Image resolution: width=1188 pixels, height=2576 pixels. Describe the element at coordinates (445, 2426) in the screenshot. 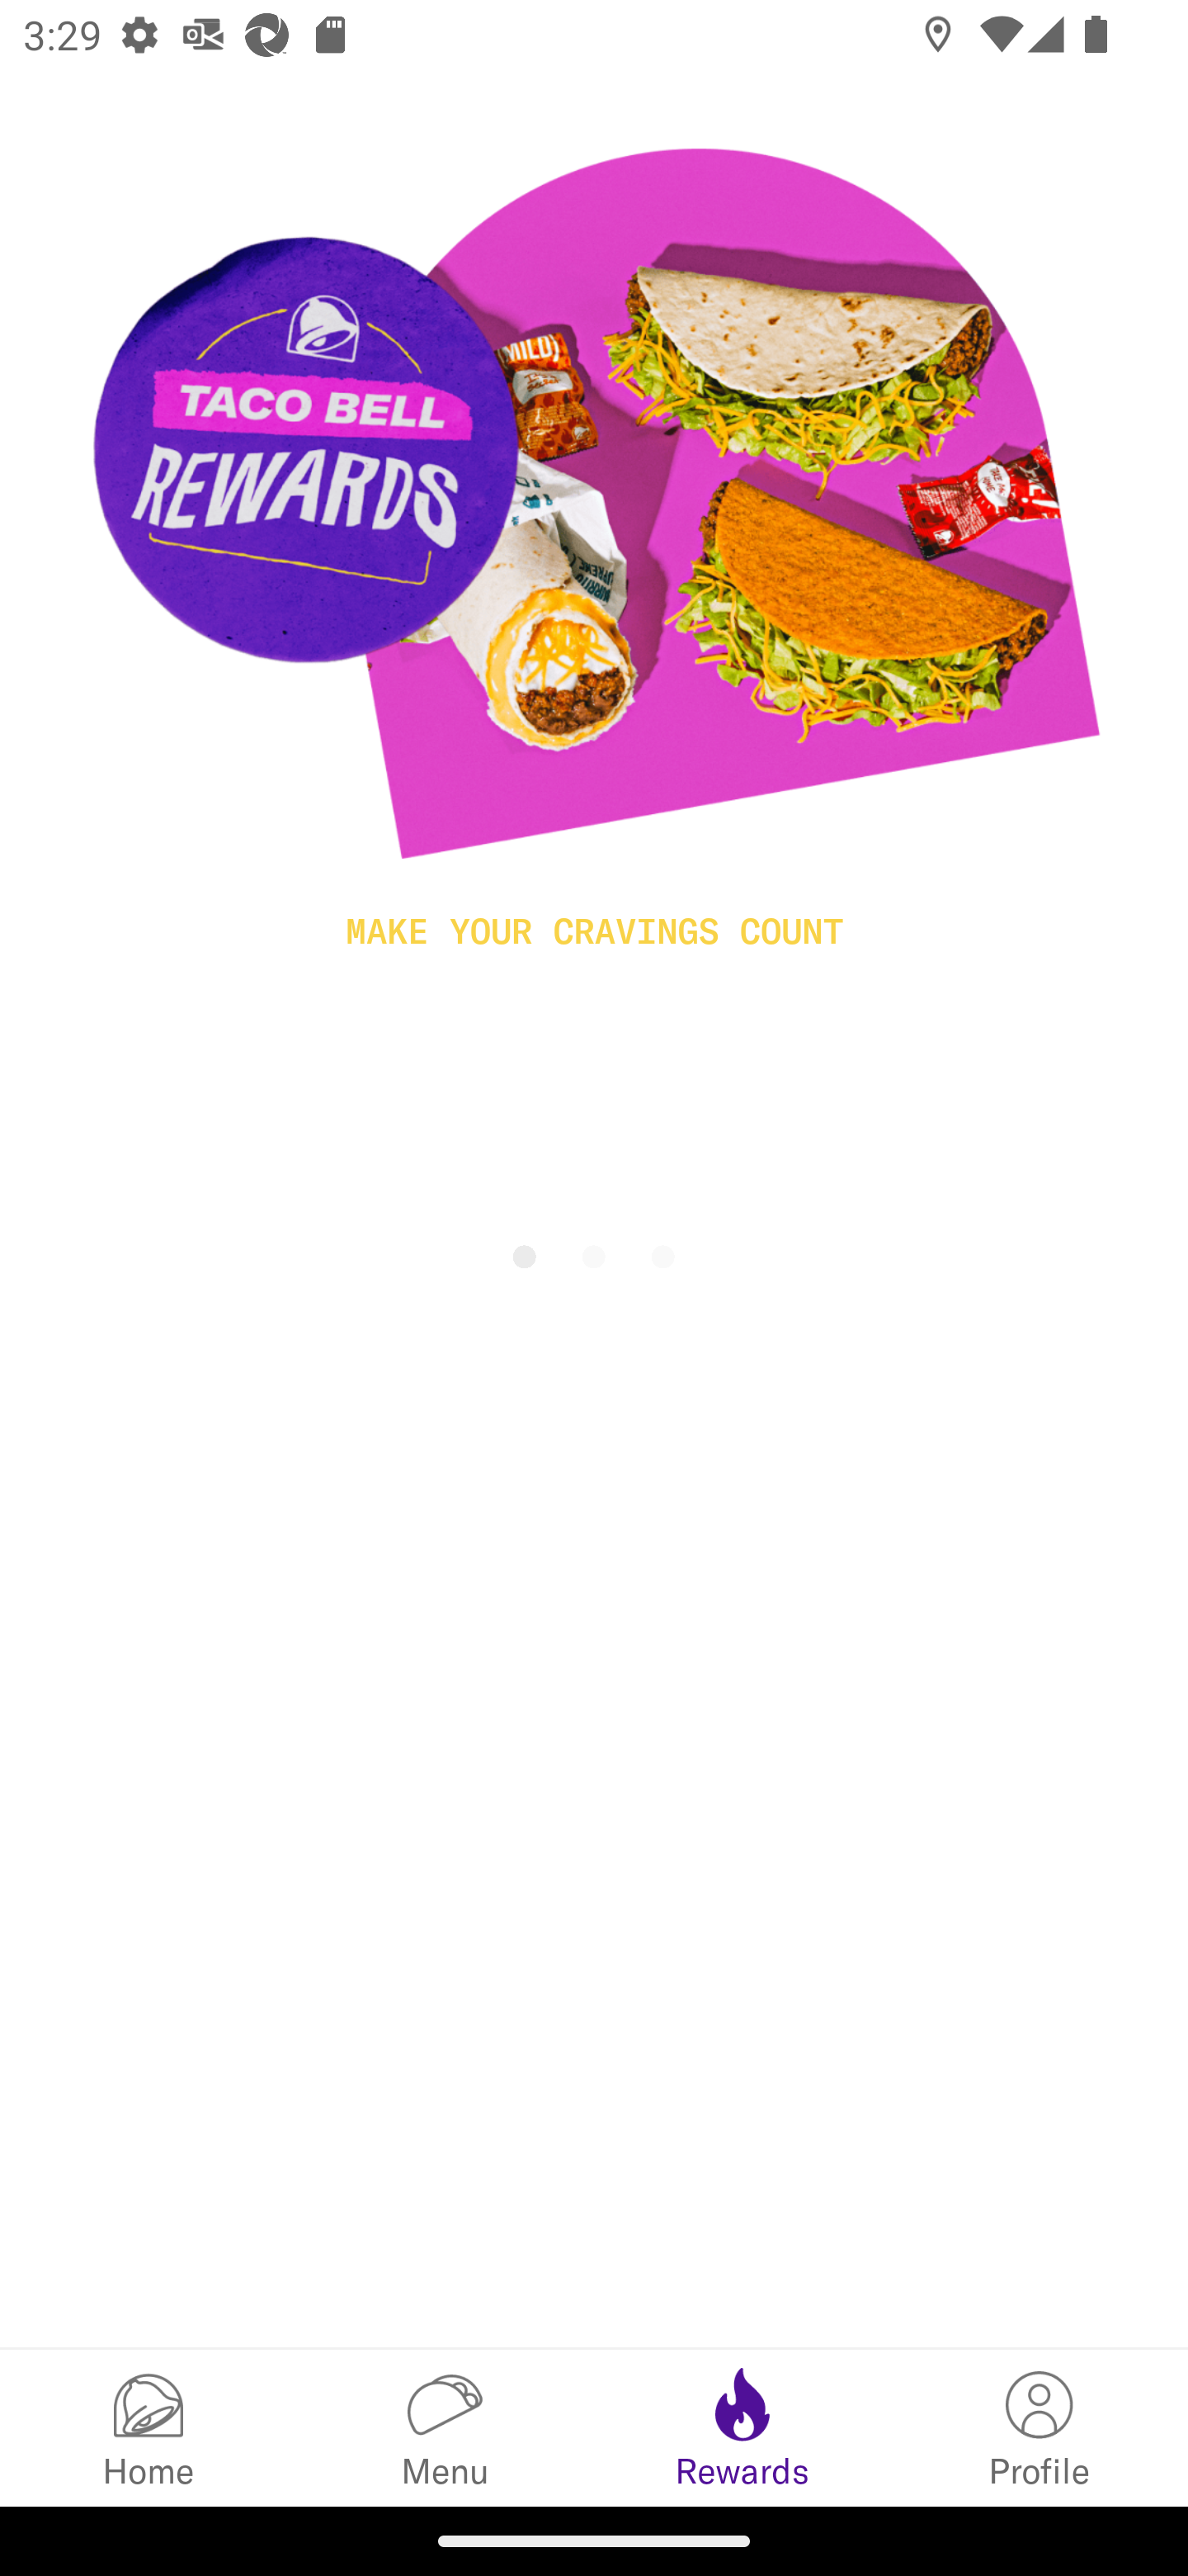

I see `Menu` at that location.